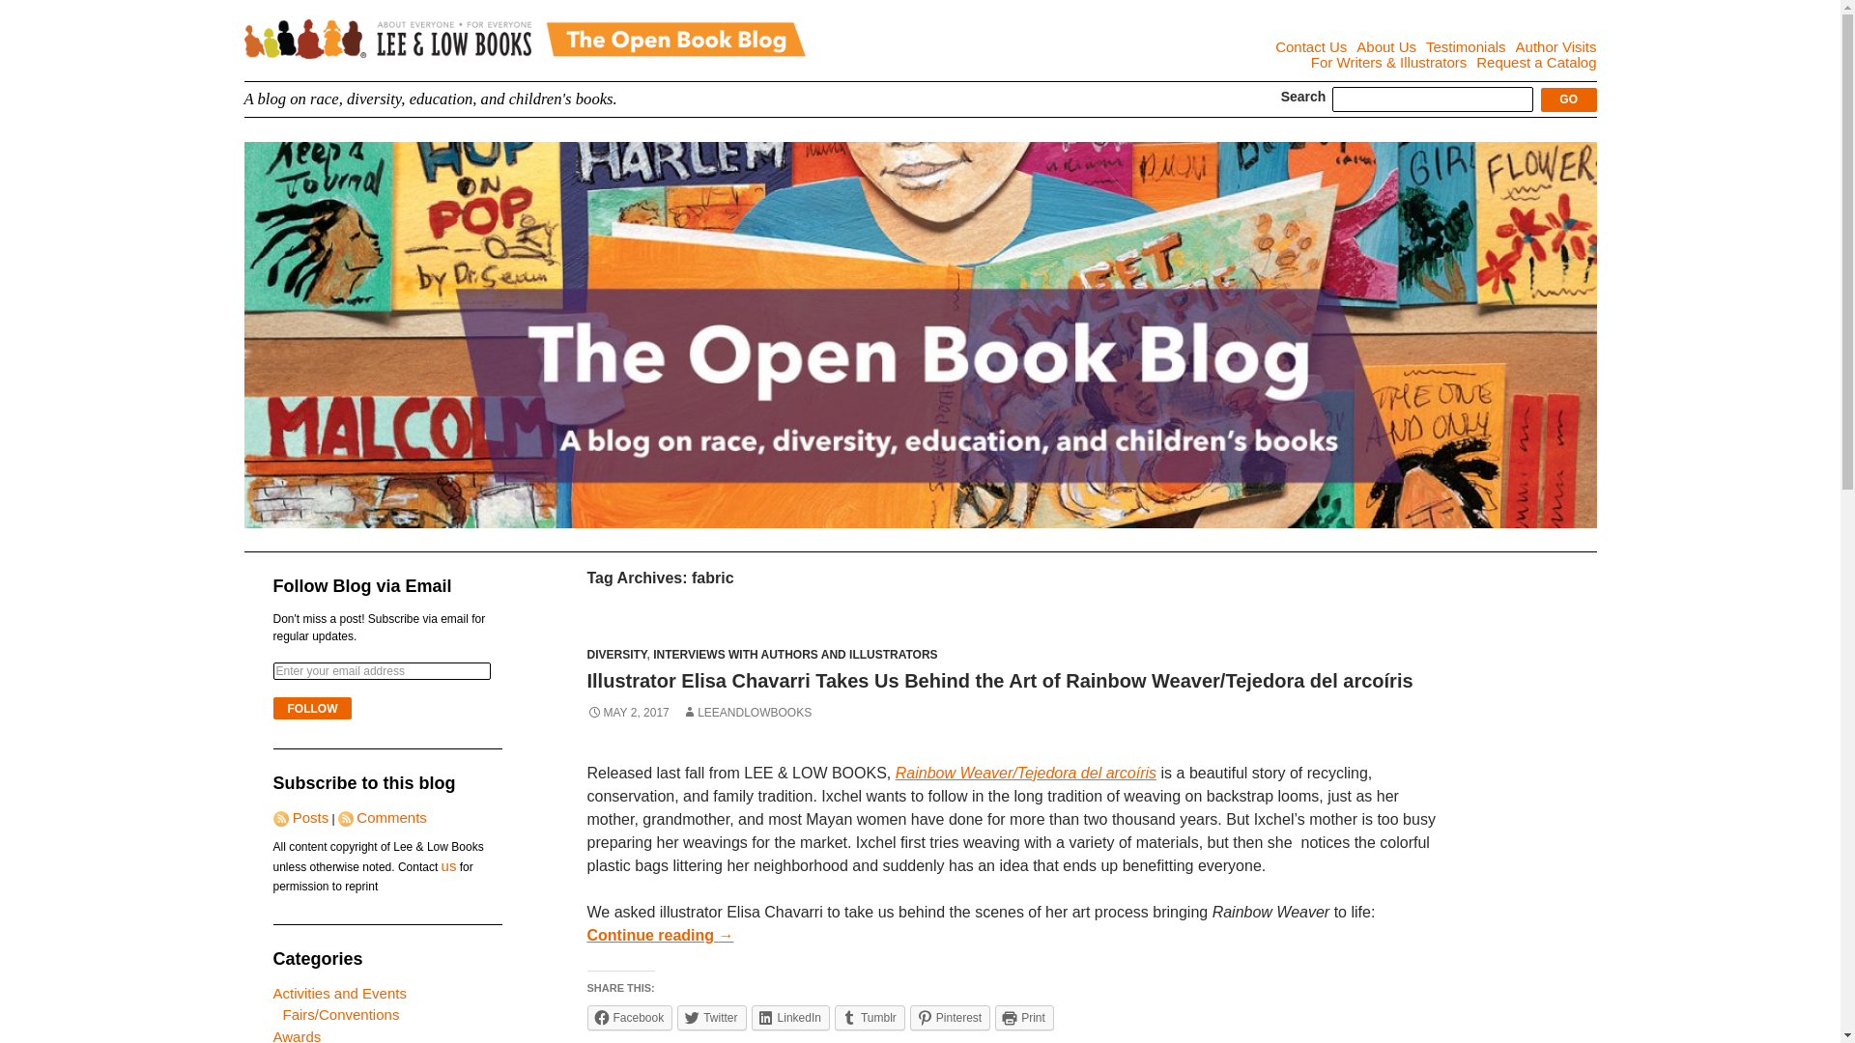 This screenshot has width=1855, height=1043. What do you see at coordinates (951, 1018) in the screenshot?
I see `Pinterest` at bounding box center [951, 1018].